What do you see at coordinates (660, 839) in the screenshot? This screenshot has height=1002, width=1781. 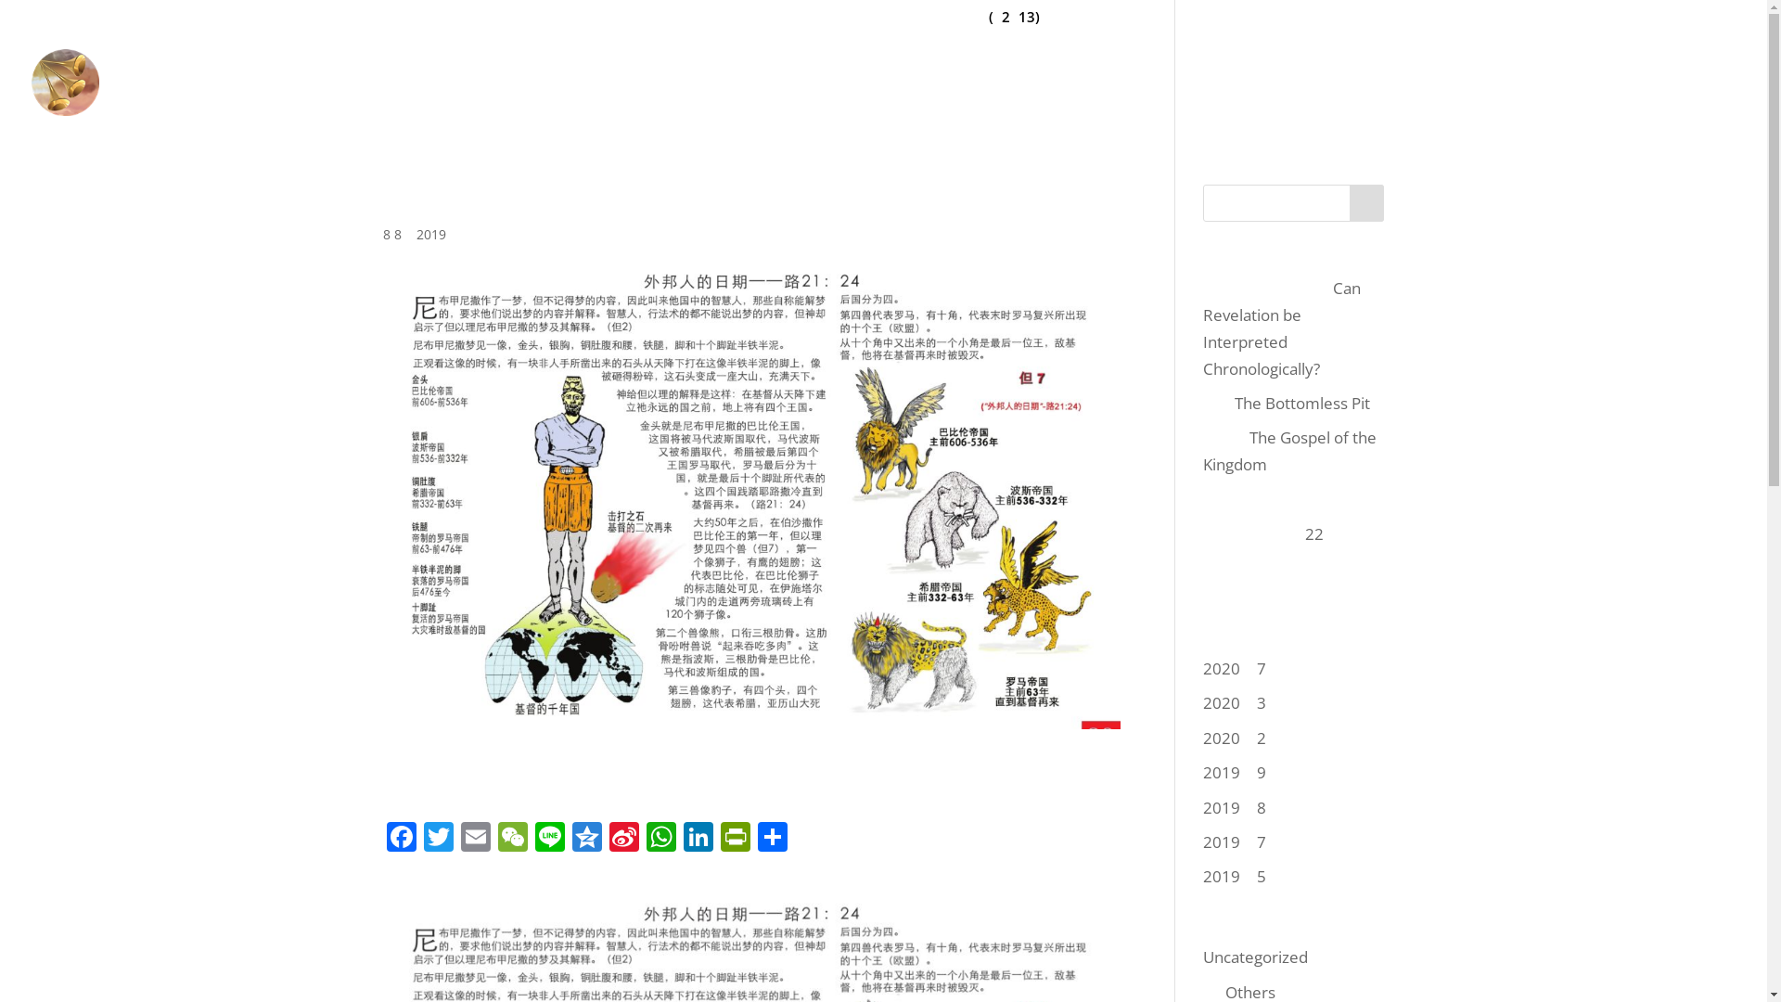 I see `WhatsApp` at bounding box center [660, 839].